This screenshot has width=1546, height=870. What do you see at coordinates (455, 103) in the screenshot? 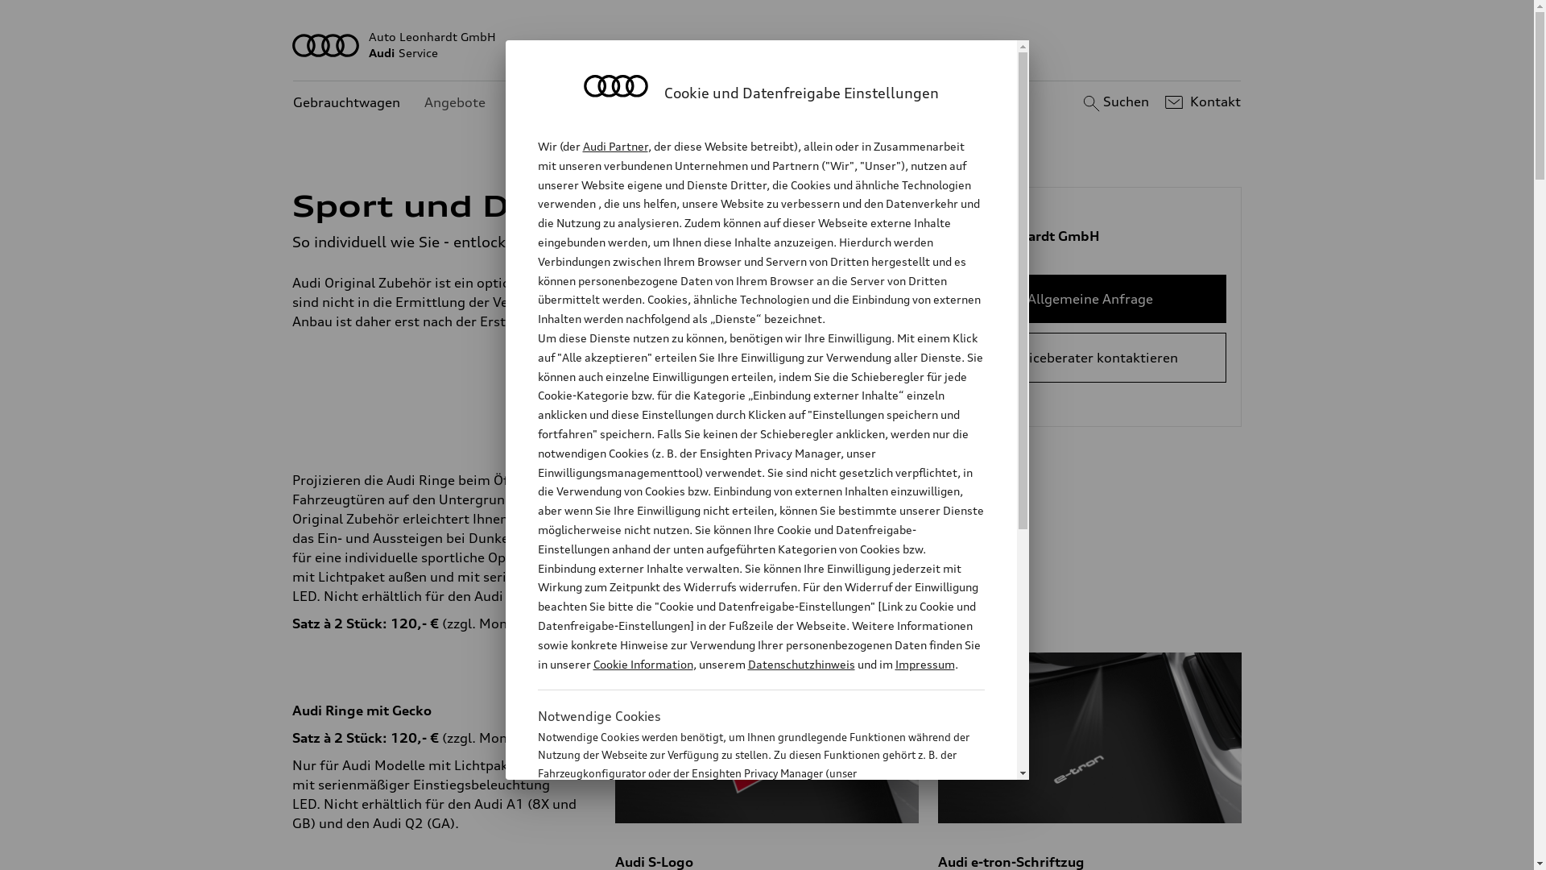
I see `Angebote` at bounding box center [455, 103].